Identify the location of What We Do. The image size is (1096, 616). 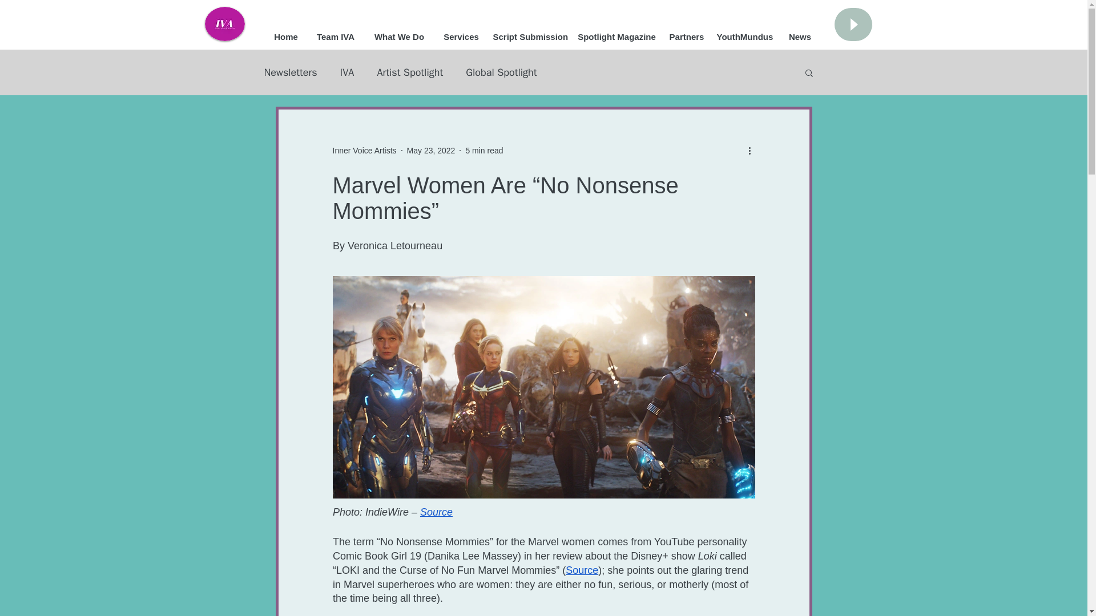
(398, 37).